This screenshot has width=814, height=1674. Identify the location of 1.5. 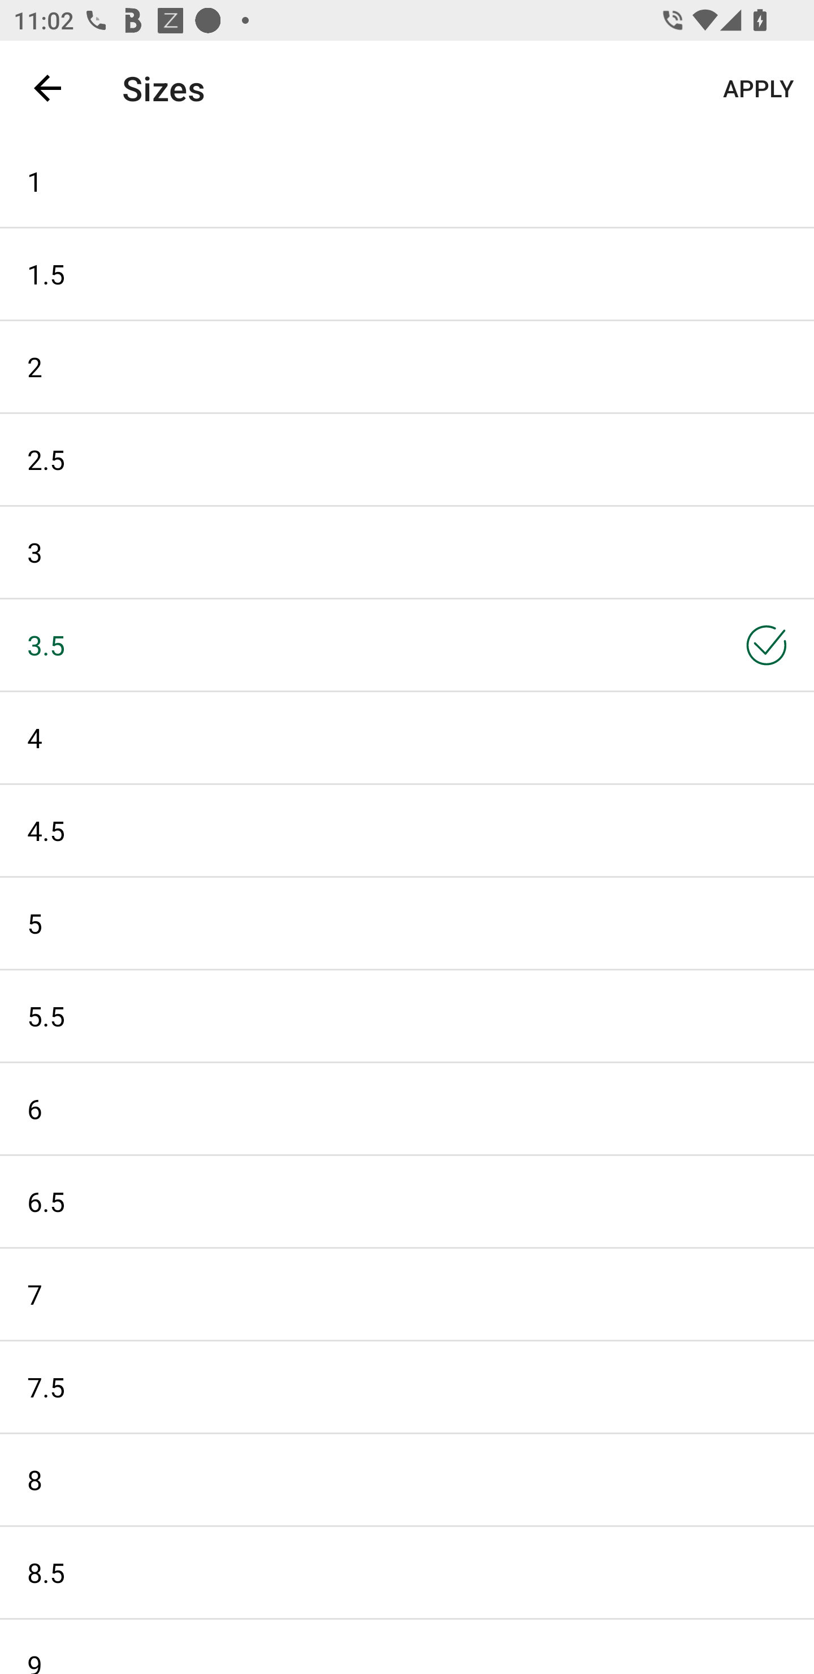
(407, 274).